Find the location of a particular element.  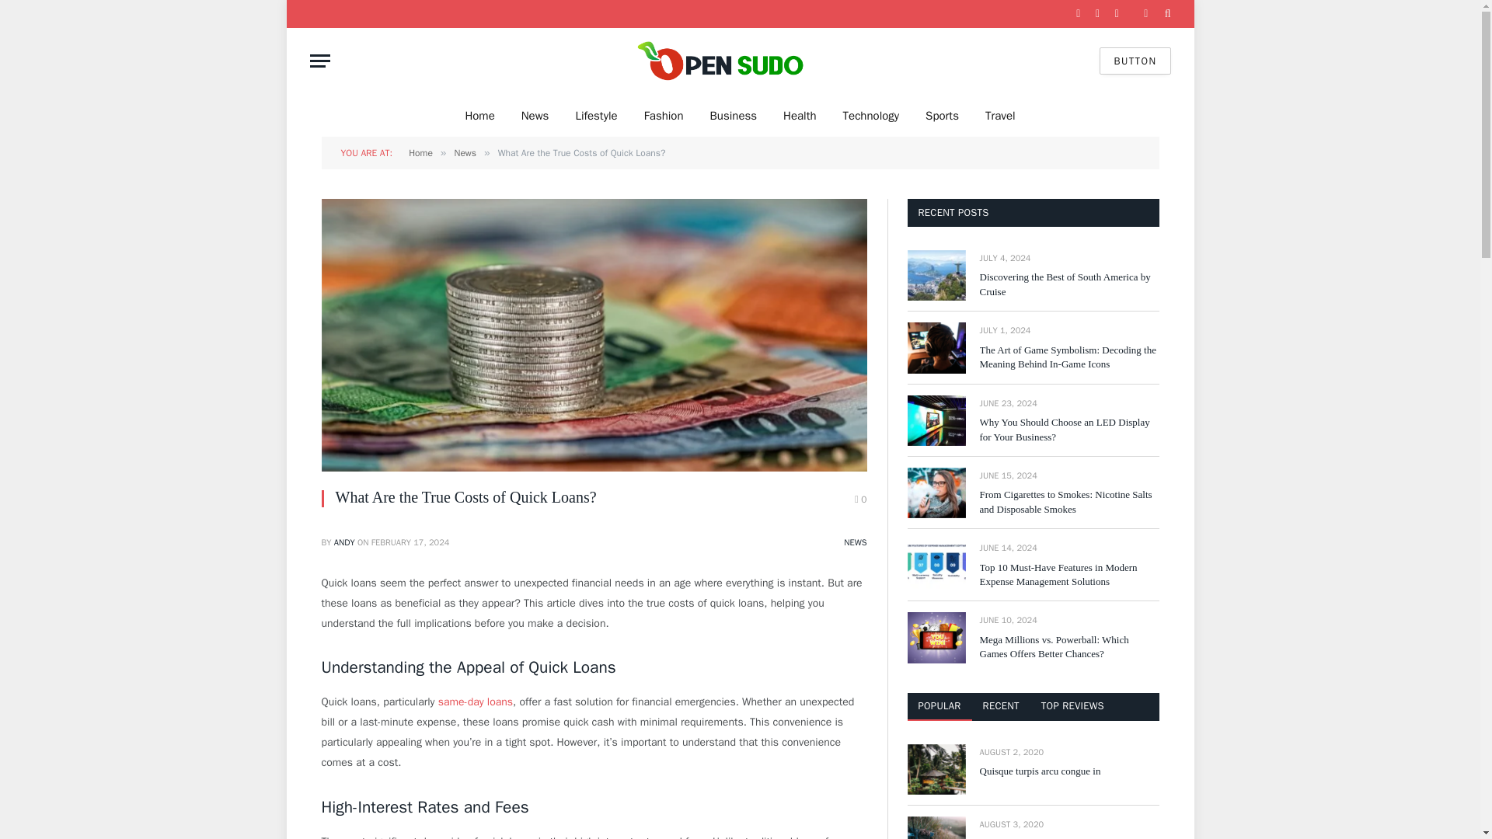

Posts by Andy is located at coordinates (344, 542).